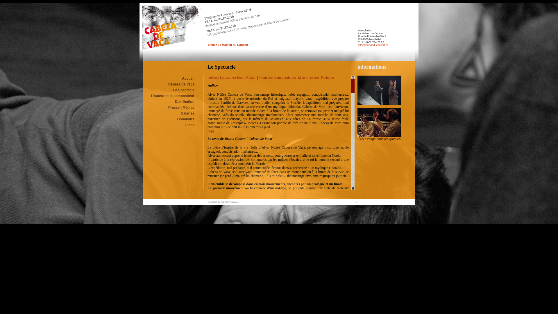 The height and width of the screenshot is (314, 558). I want to click on Cabeza de Vaca, so click(379, 104).